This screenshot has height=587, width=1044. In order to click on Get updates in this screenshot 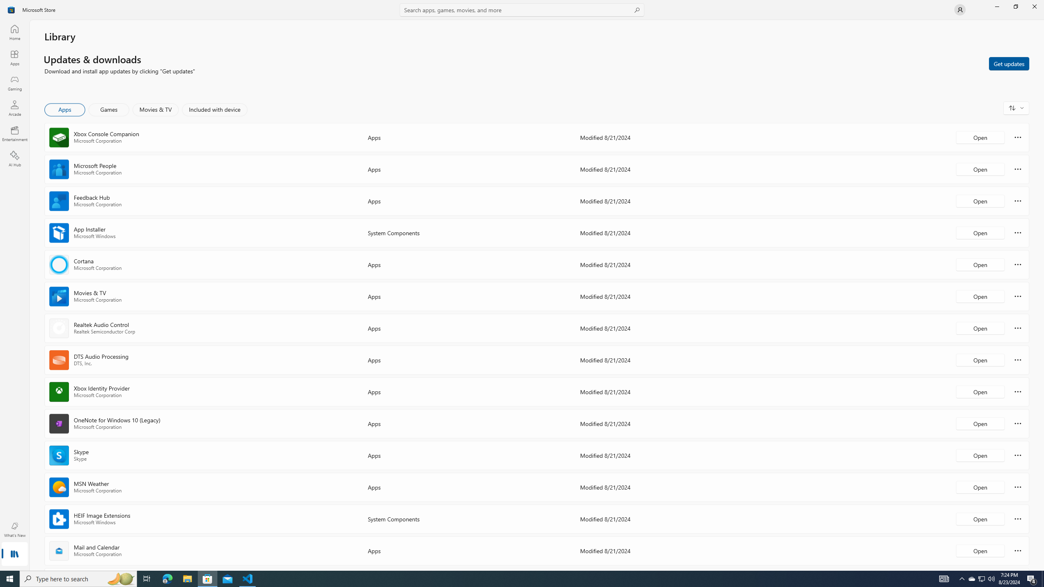, I will do `click(1009, 63)`.